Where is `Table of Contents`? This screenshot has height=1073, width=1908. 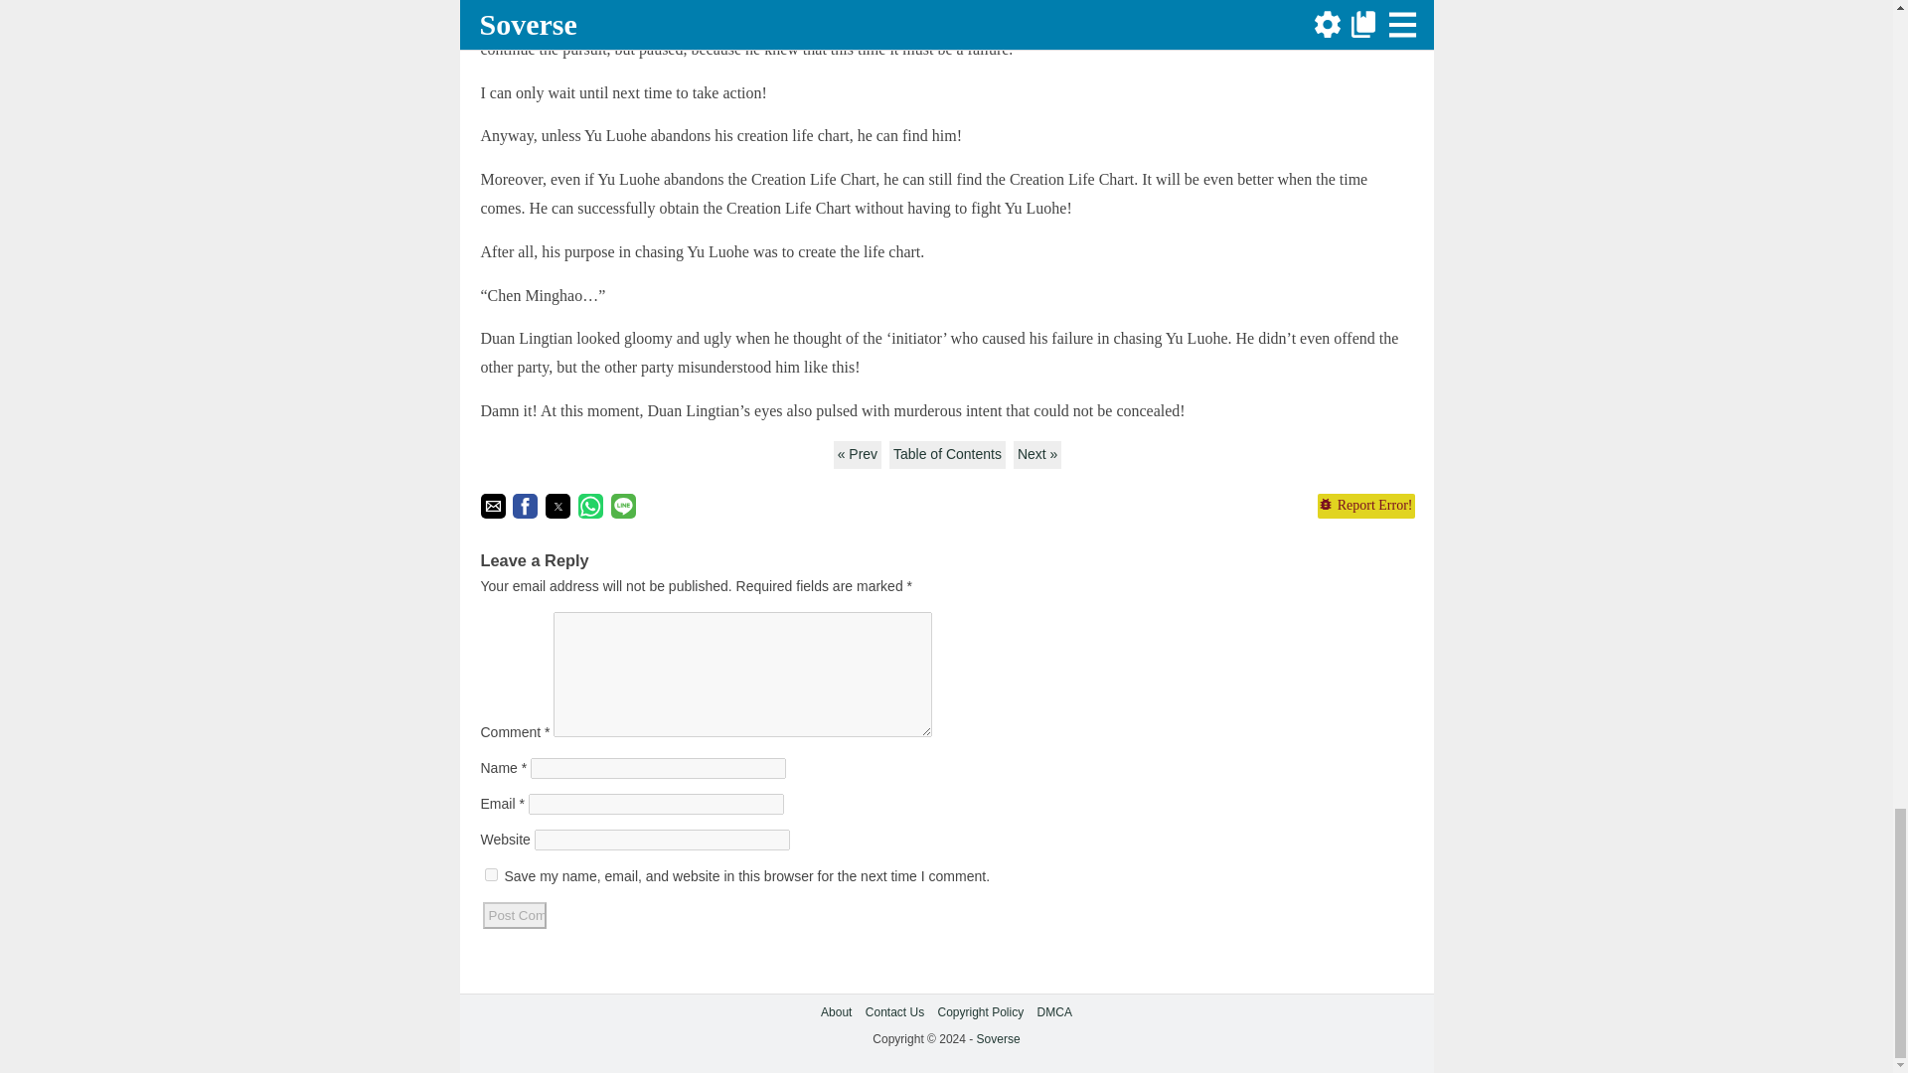
Table of Contents is located at coordinates (946, 454).